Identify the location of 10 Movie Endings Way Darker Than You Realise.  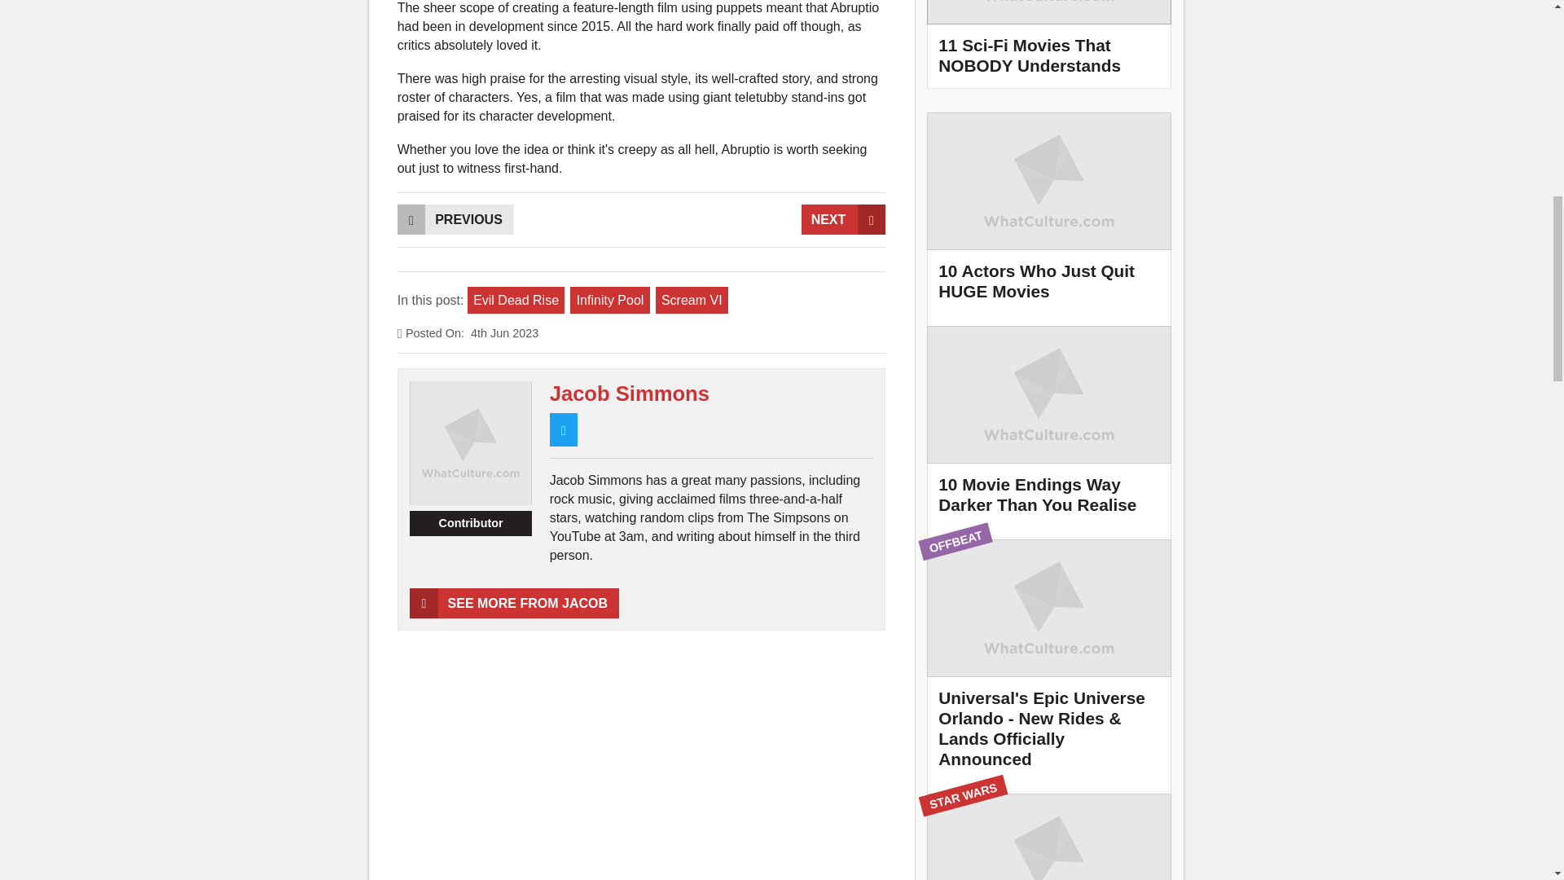
(1049, 427).